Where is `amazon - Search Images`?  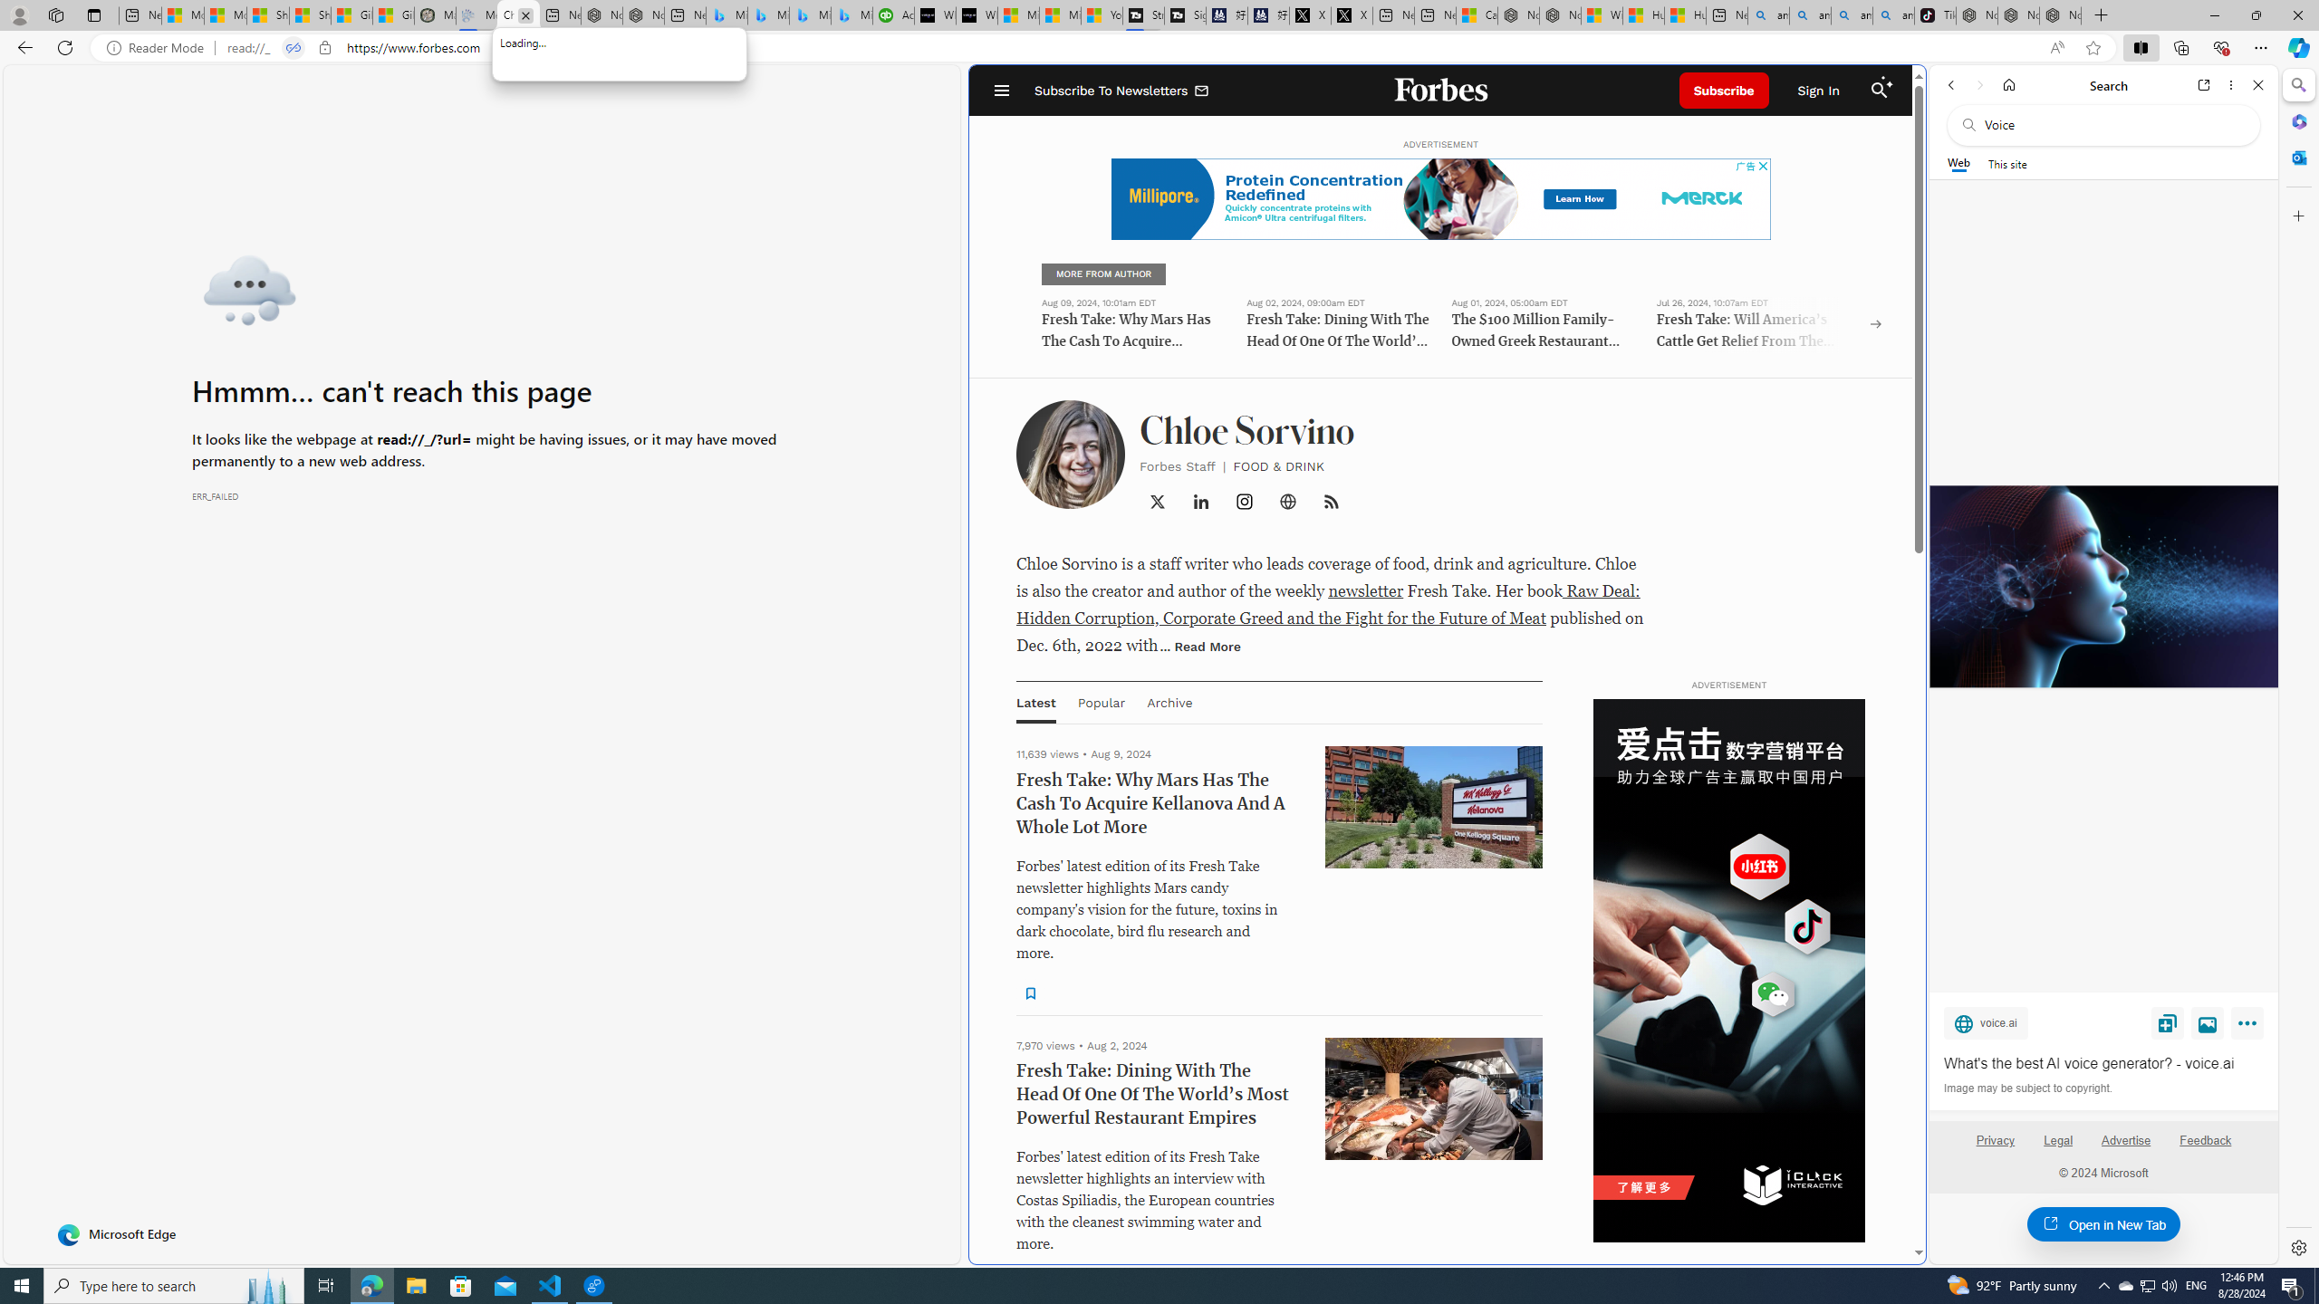
amazon - Search Images is located at coordinates (1893, 15).